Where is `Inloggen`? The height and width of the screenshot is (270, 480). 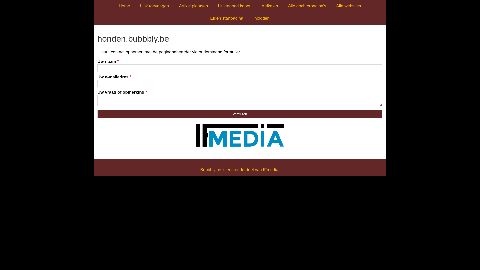 Inloggen is located at coordinates (261, 18).